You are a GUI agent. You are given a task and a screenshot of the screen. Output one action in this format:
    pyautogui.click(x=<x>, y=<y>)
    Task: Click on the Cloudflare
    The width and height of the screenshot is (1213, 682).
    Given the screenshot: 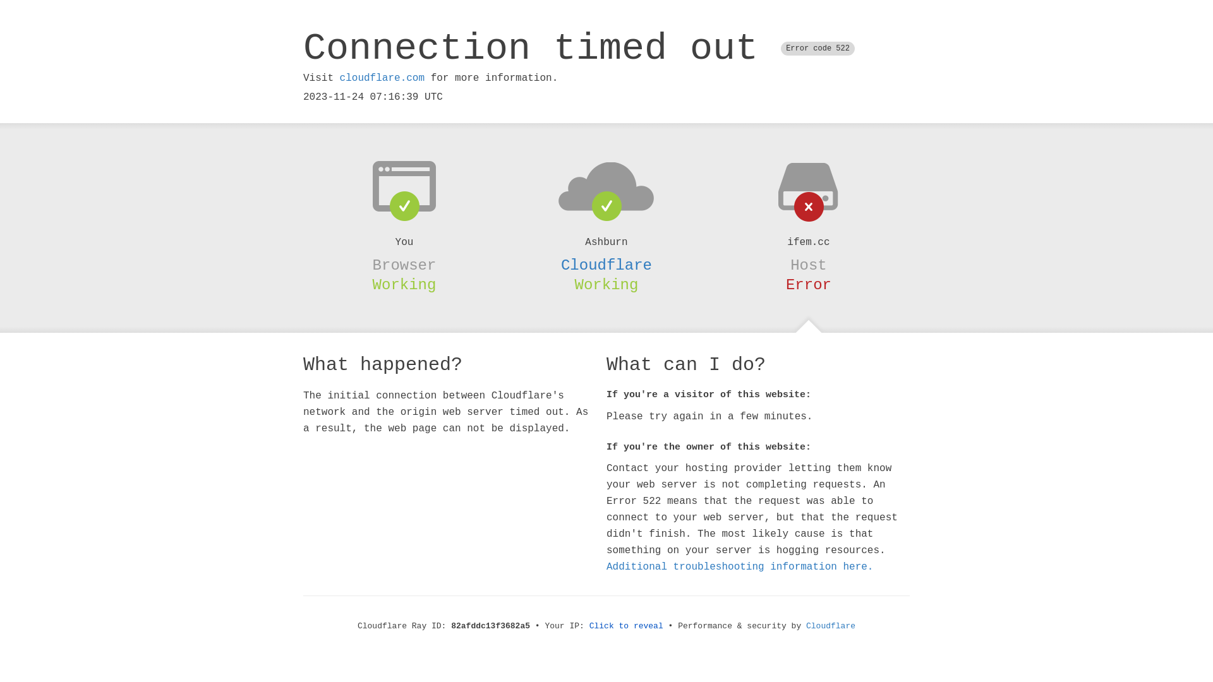 What is the action you would take?
    pyautogui.click(x=606, y=265)
    